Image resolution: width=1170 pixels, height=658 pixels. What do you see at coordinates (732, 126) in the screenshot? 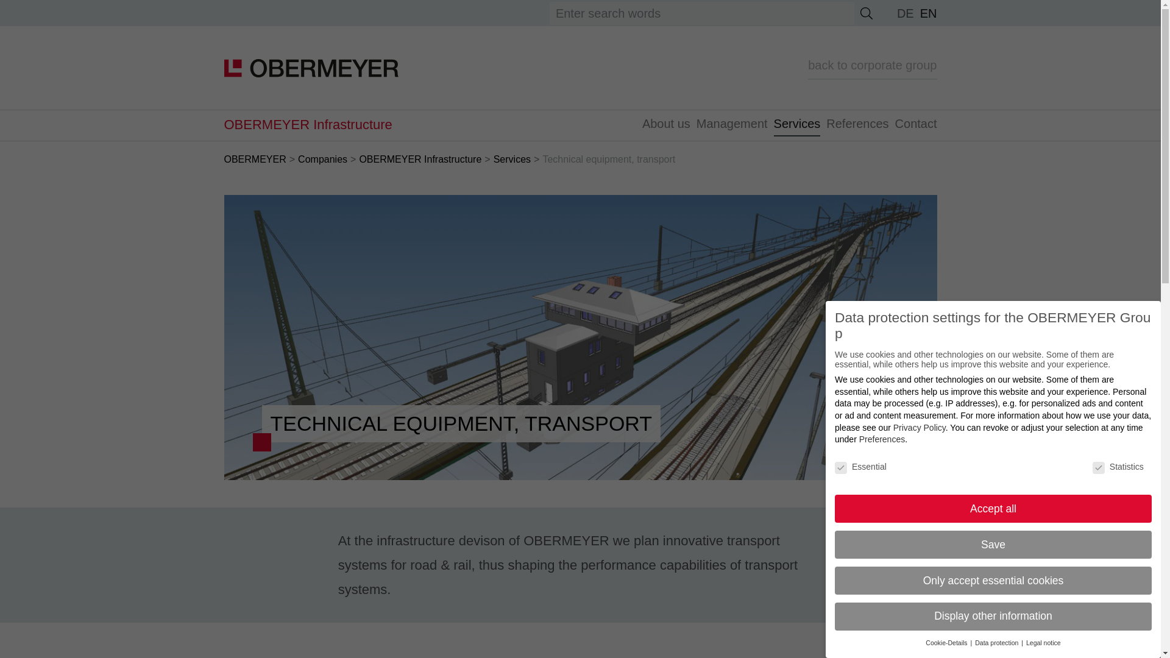
I see `Management` at bounding box center [732, 126].